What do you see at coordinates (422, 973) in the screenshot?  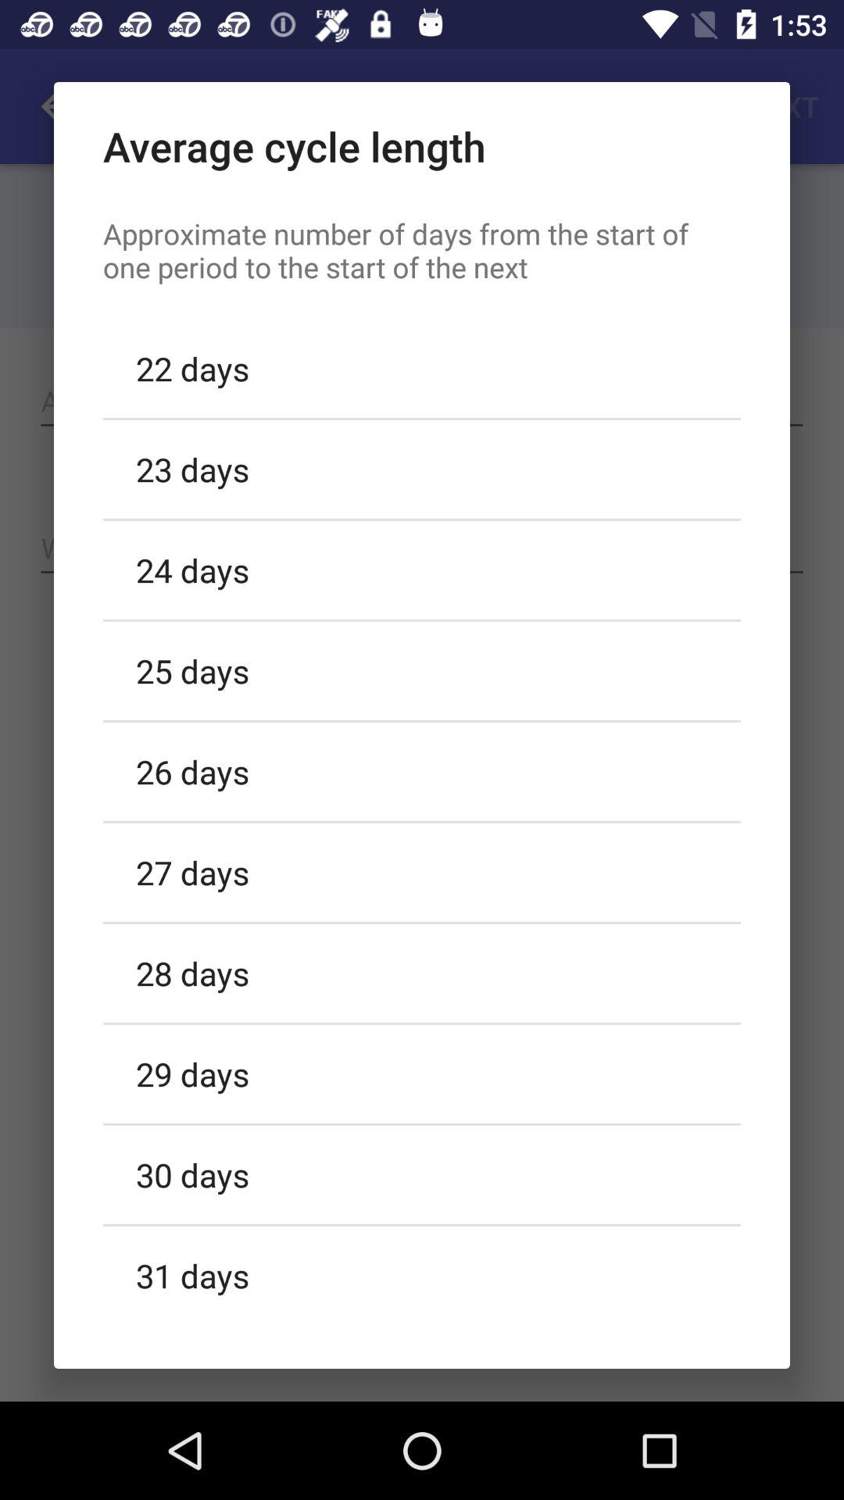 I see `choose the 28 days item` at bounding box center [422, 973].